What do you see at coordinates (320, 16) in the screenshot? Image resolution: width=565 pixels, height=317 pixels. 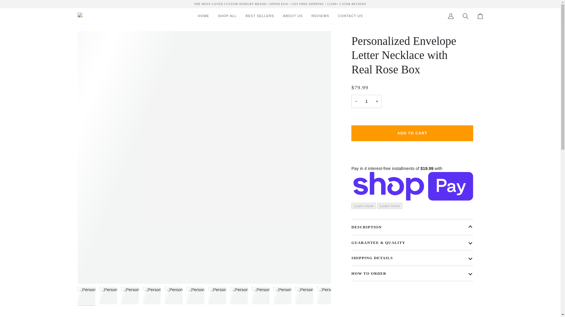 I see `REVIEWS` at bounding box center [320, 16].